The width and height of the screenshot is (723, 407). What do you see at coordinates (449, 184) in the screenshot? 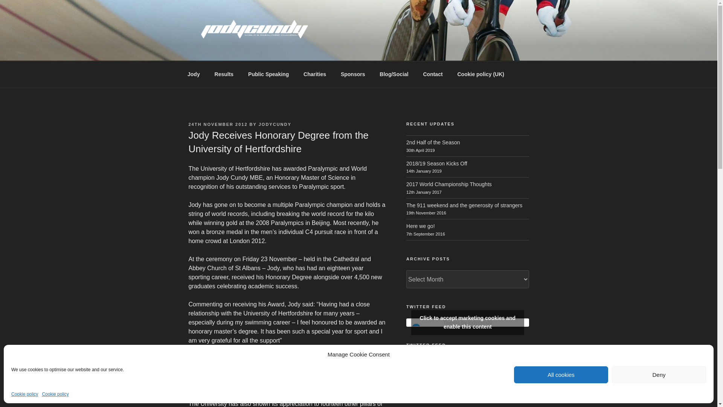
I see `2017 World Championship Thoughts` at bounding box center [449, 184].